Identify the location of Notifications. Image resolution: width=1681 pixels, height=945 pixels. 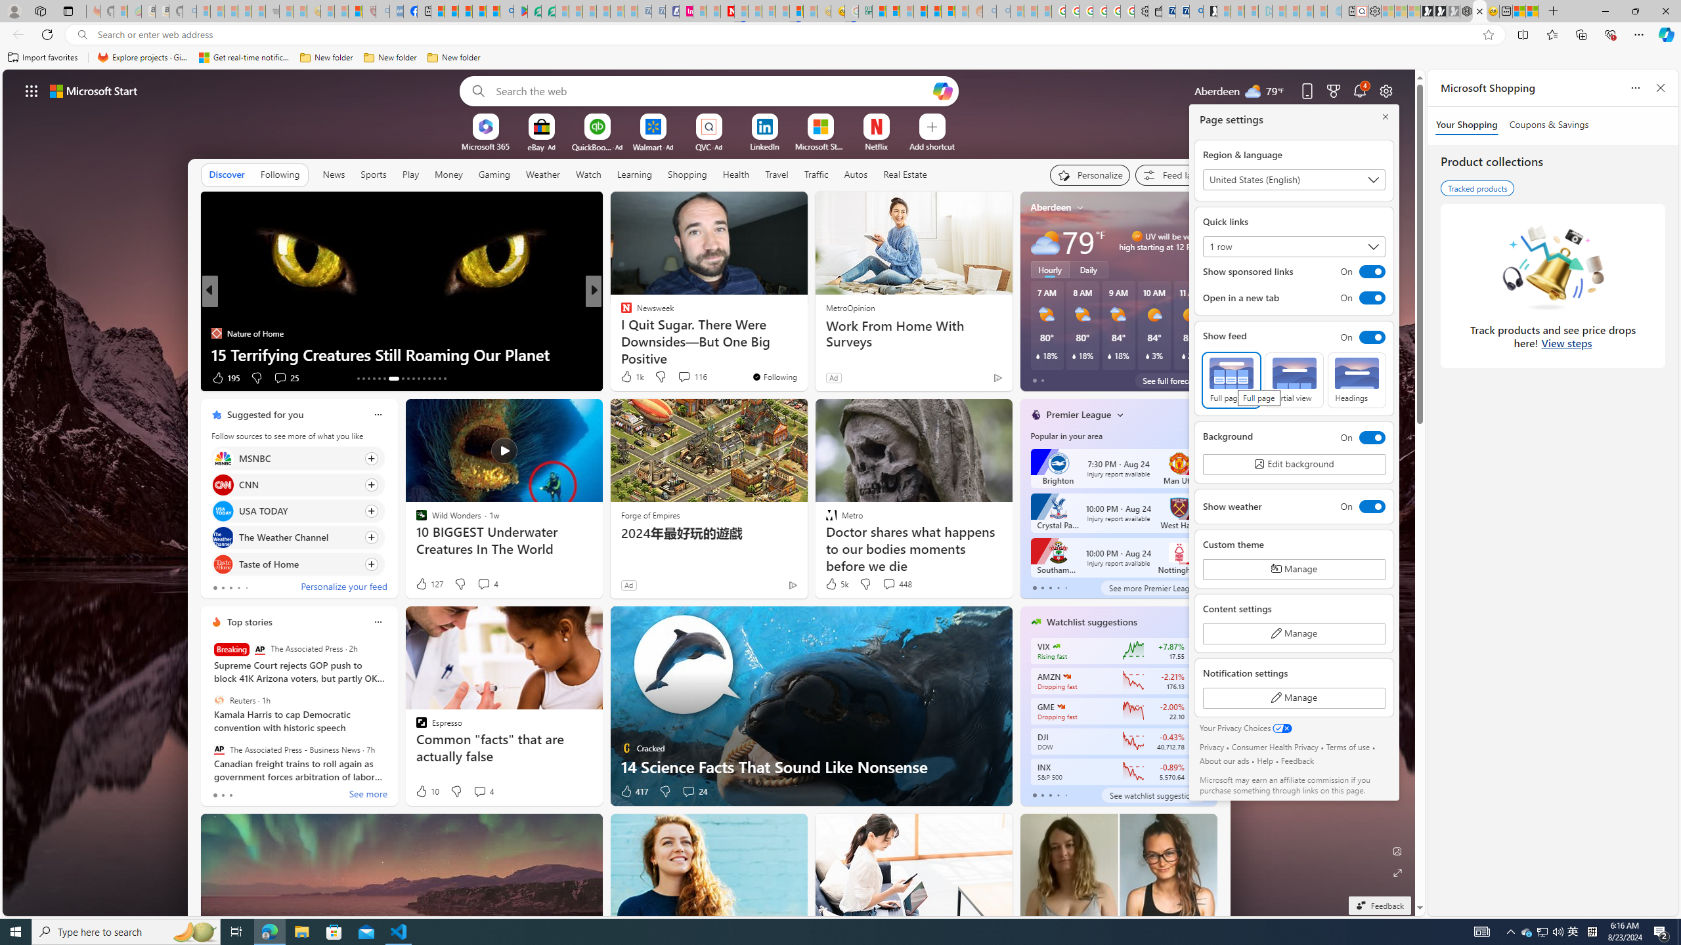
(1359, 91).